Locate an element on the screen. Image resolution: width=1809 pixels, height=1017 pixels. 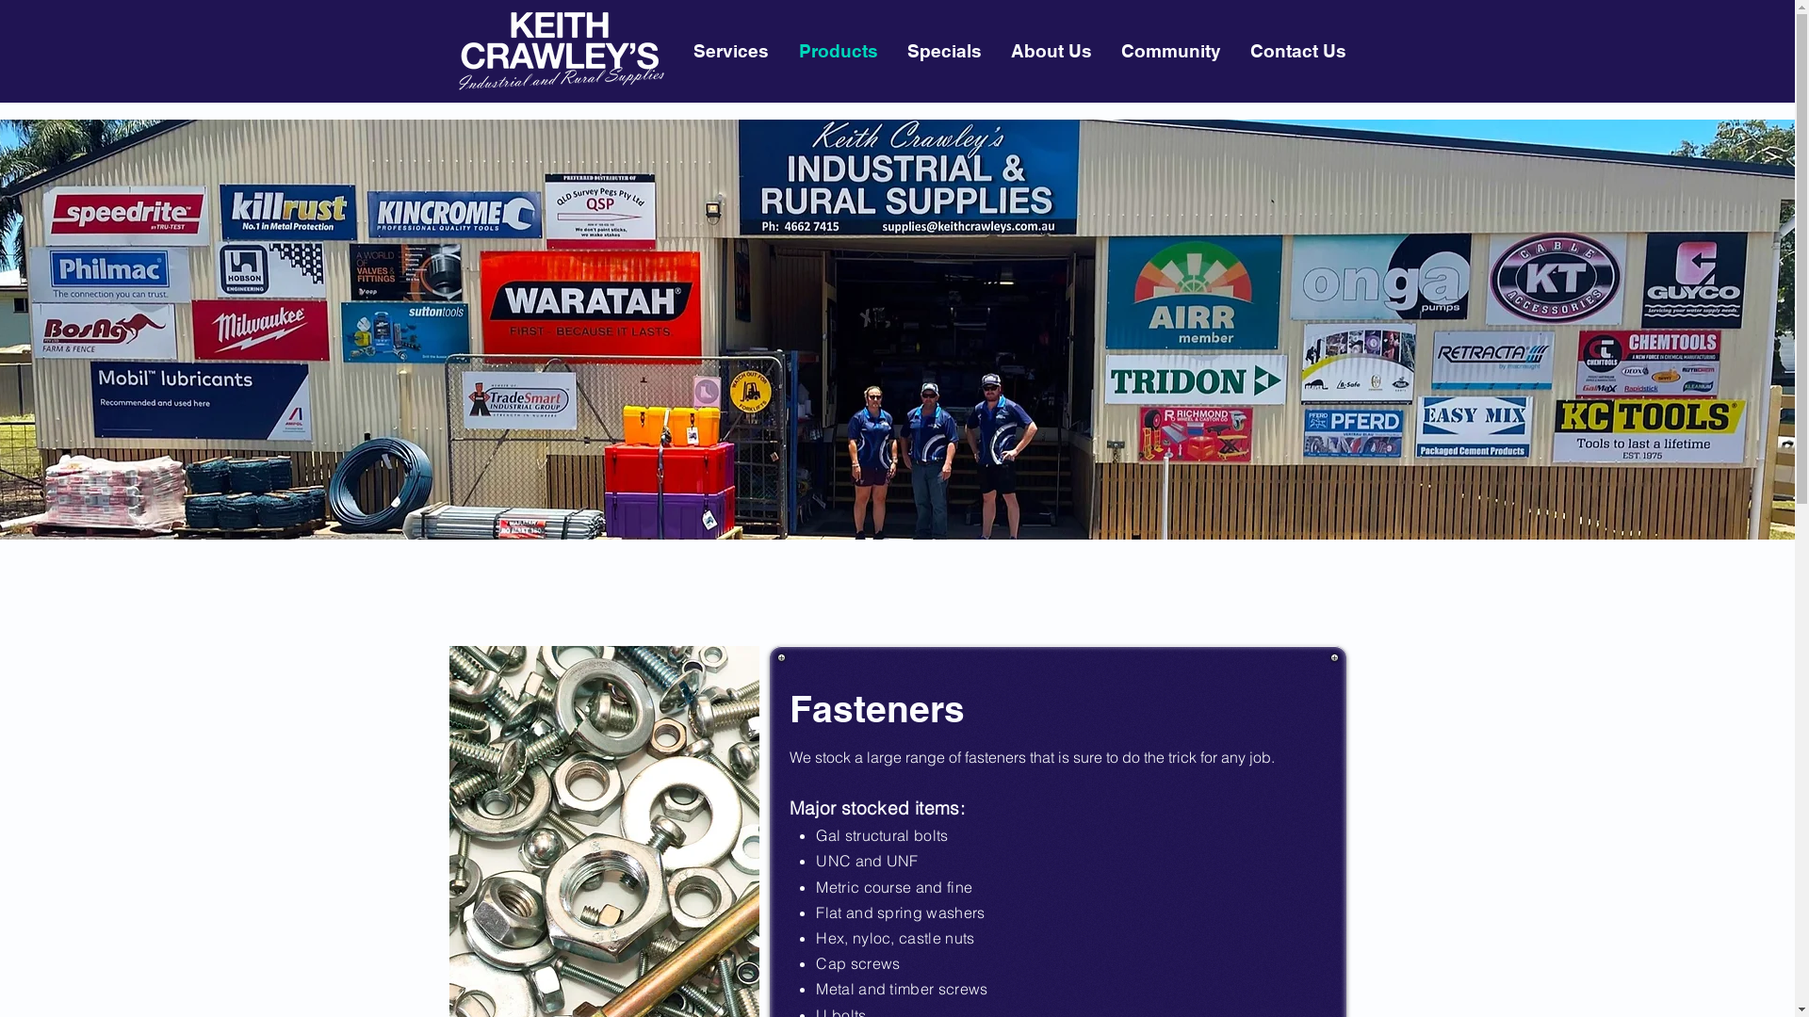
Services is located at coordinates (729, 51).